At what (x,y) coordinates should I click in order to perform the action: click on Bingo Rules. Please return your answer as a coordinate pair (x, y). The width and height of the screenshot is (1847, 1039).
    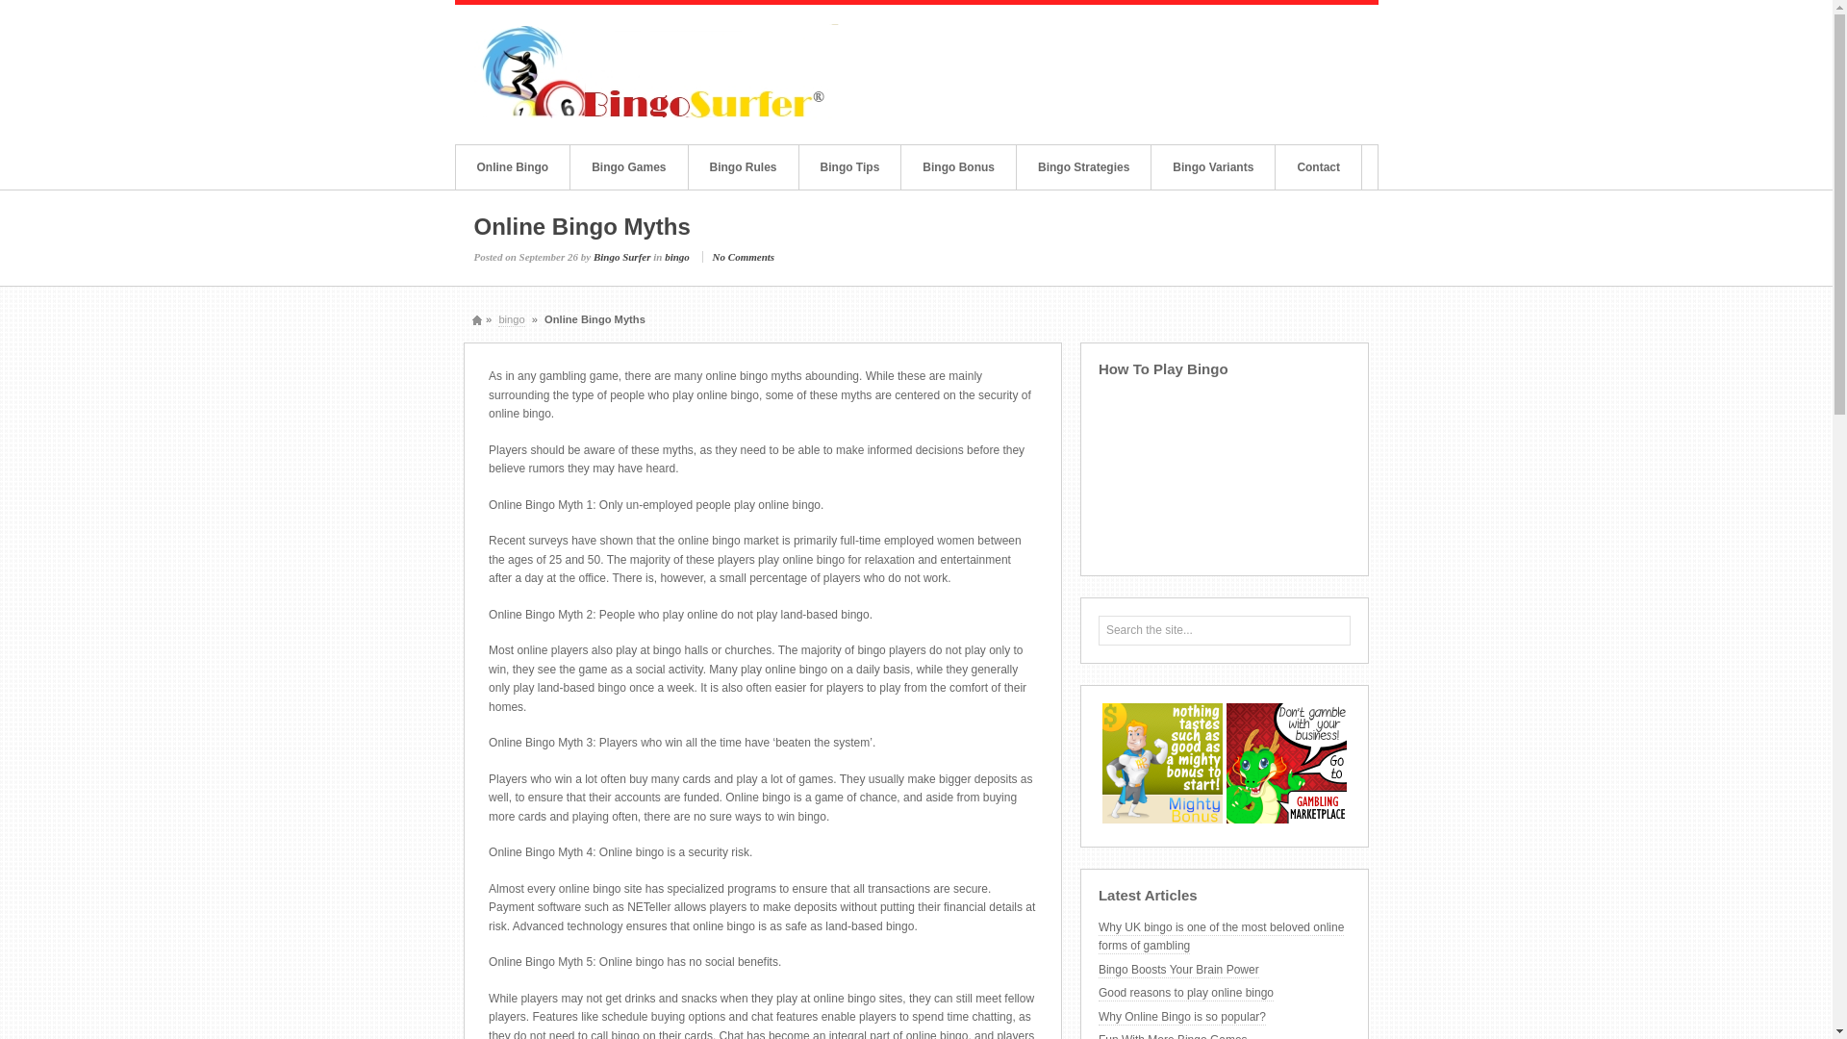
    Looking at the image, I should click on (743, 165).